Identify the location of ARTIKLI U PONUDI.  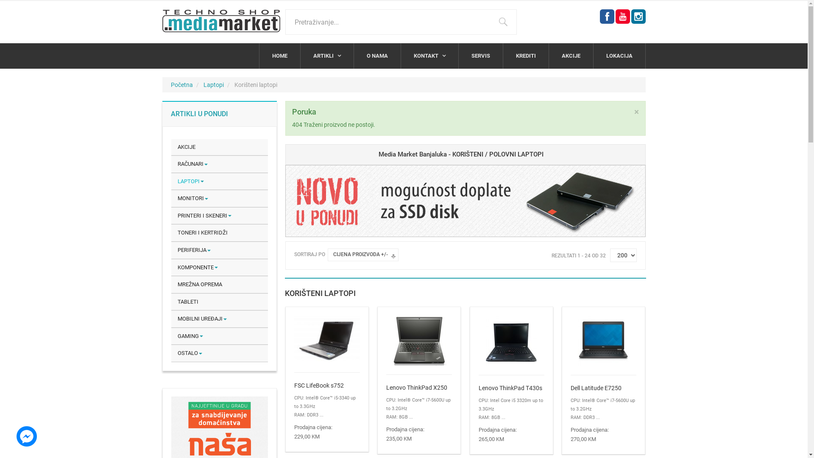
(199, 114).